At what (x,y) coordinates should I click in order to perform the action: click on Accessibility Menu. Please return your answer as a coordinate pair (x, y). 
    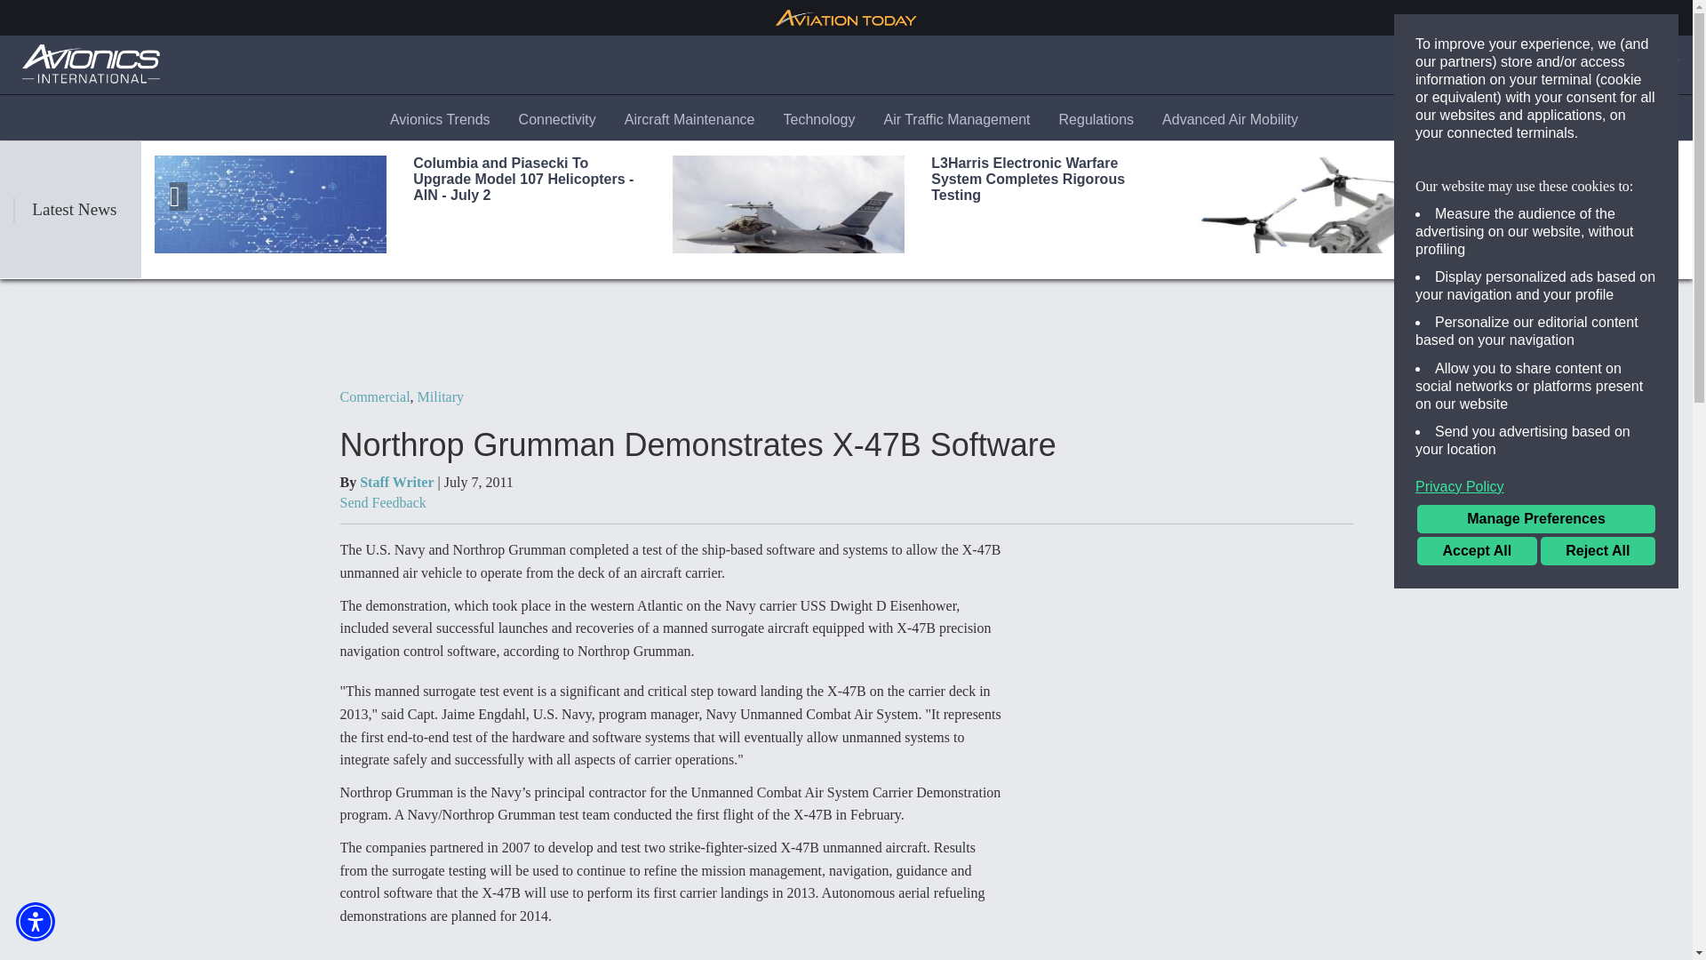
    Looking at the image, I should click on (35, 922).